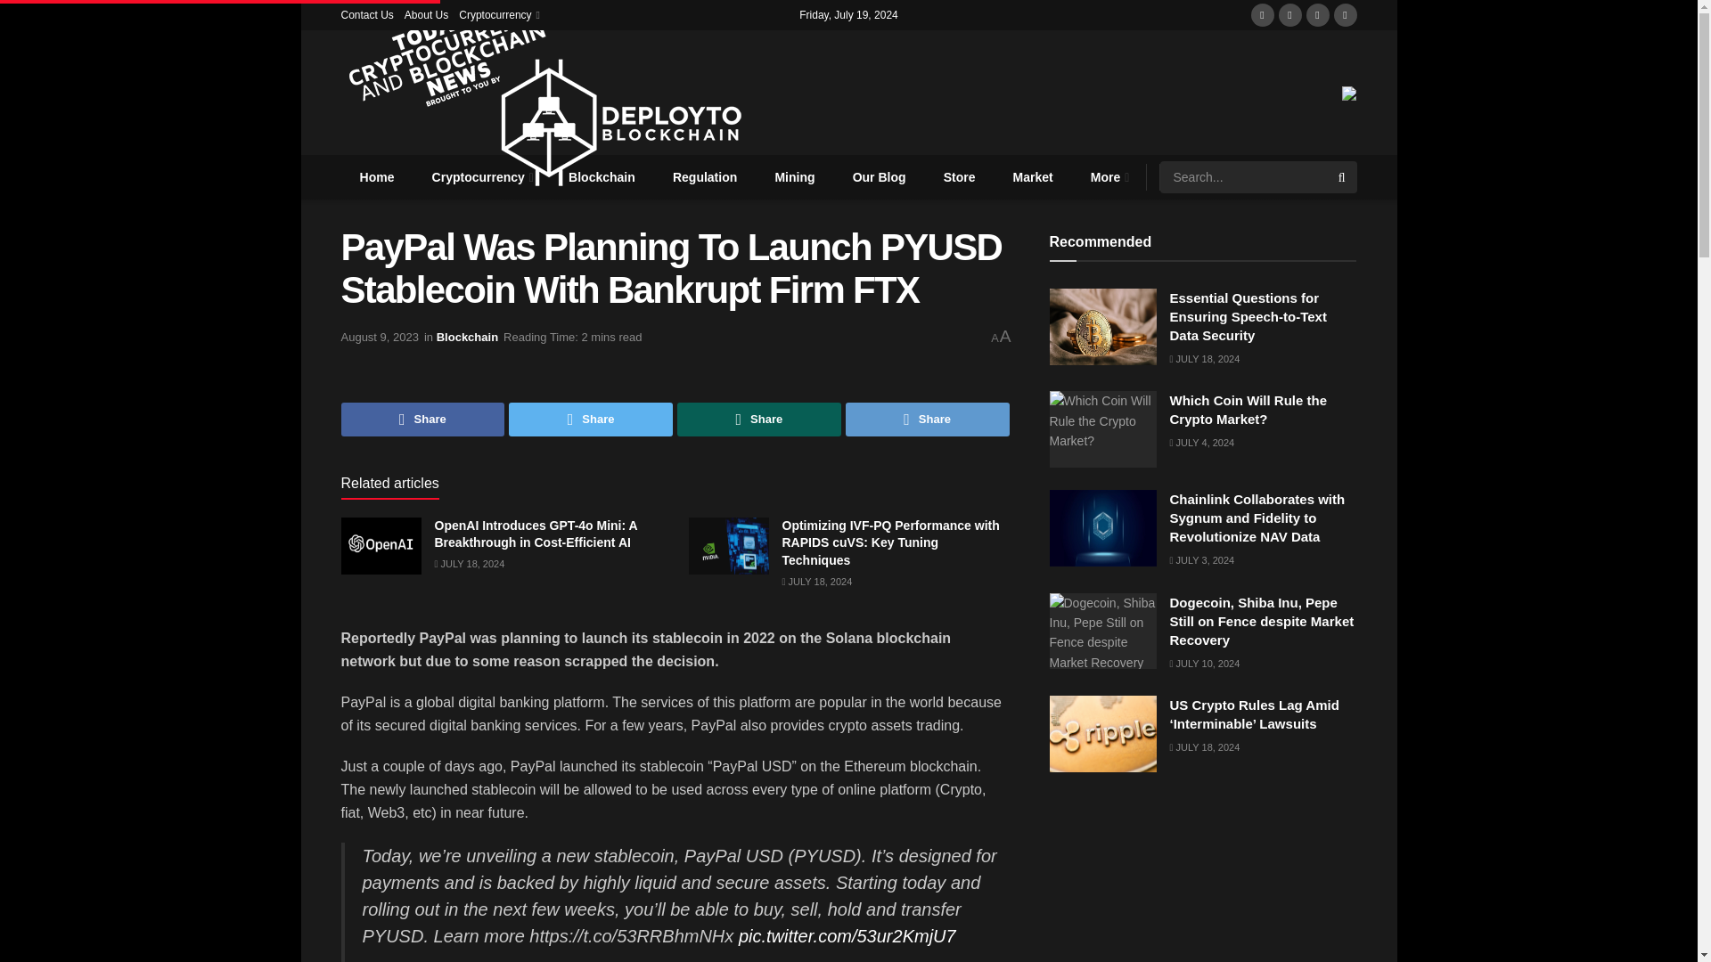  Describe the element at coordinates (426, 14) in the screenshot. I see `About Us` at that location.